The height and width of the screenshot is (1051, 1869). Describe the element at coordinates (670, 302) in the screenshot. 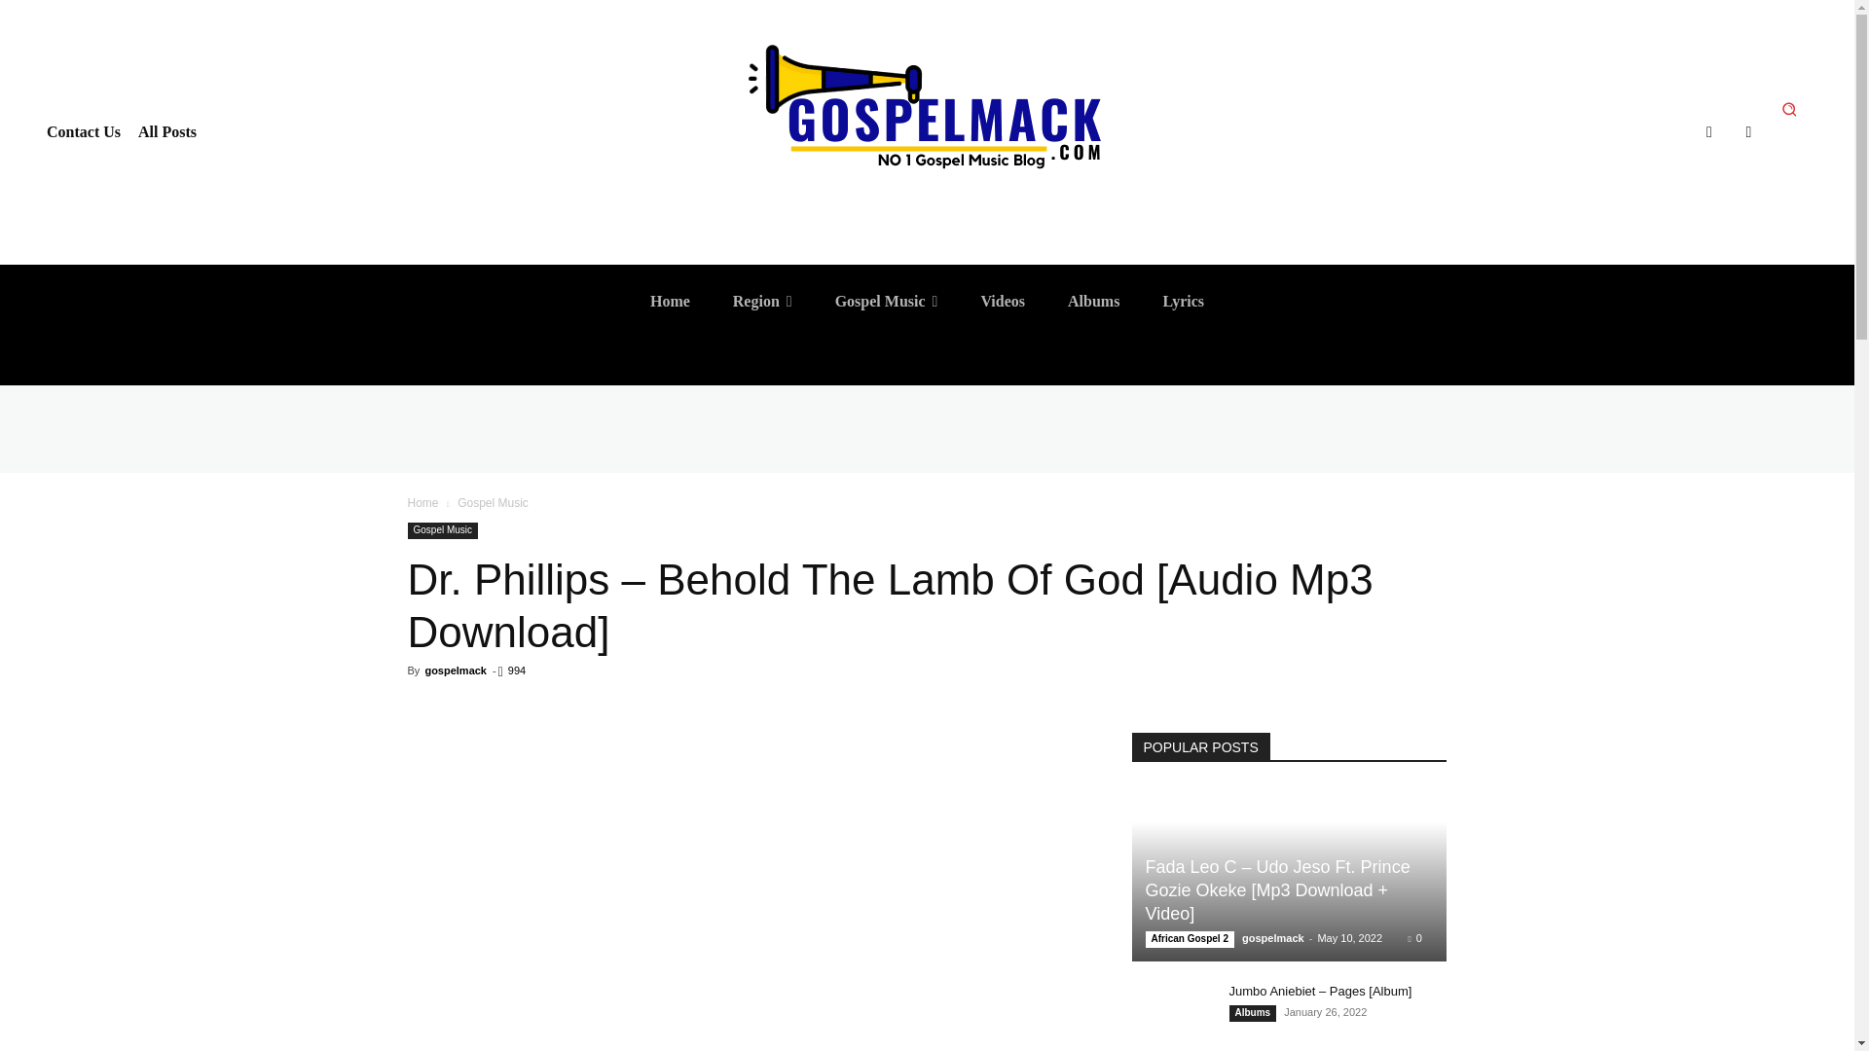

I see `Home` at that location.